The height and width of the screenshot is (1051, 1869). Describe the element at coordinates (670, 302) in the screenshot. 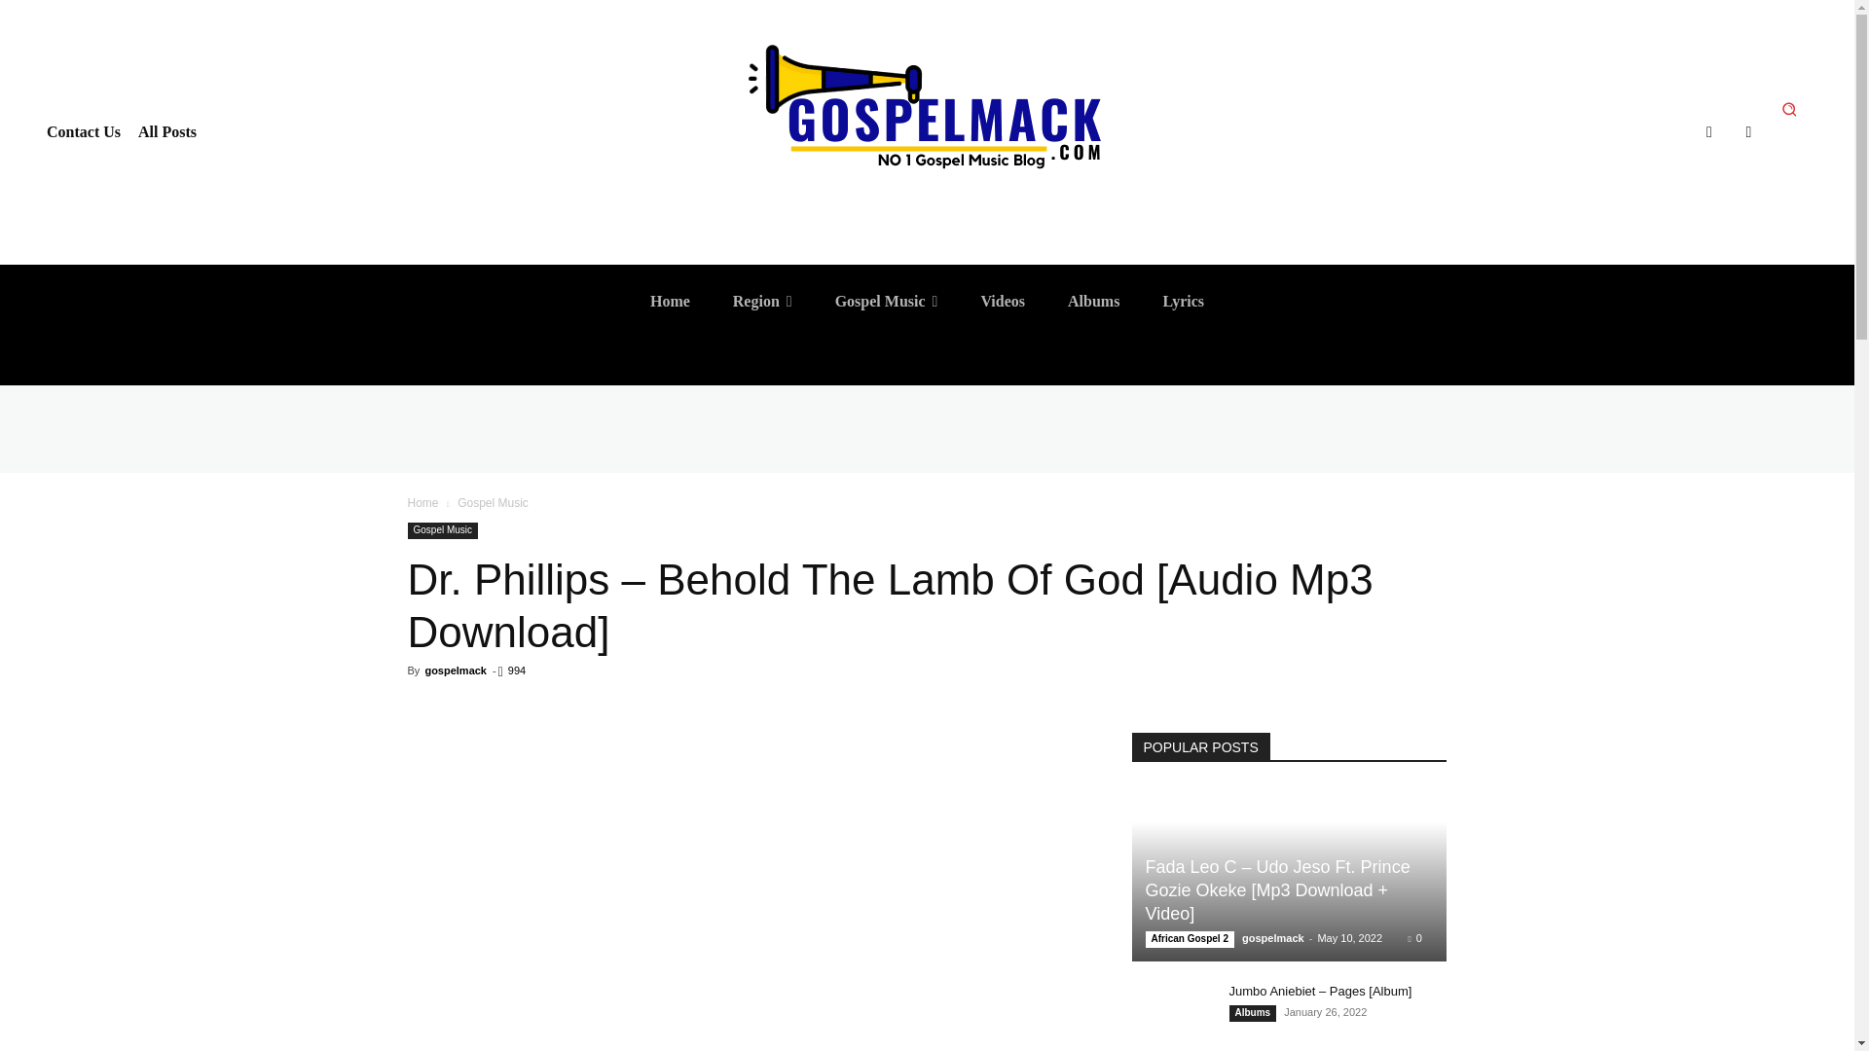

I see `Home` at that location.